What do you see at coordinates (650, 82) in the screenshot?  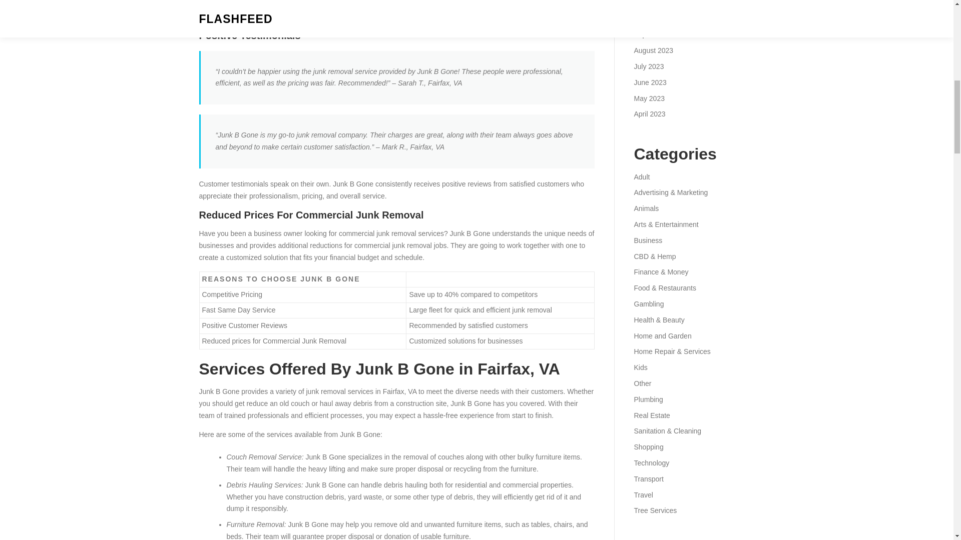 I see `June 2023` at bounding box center [650, 82].